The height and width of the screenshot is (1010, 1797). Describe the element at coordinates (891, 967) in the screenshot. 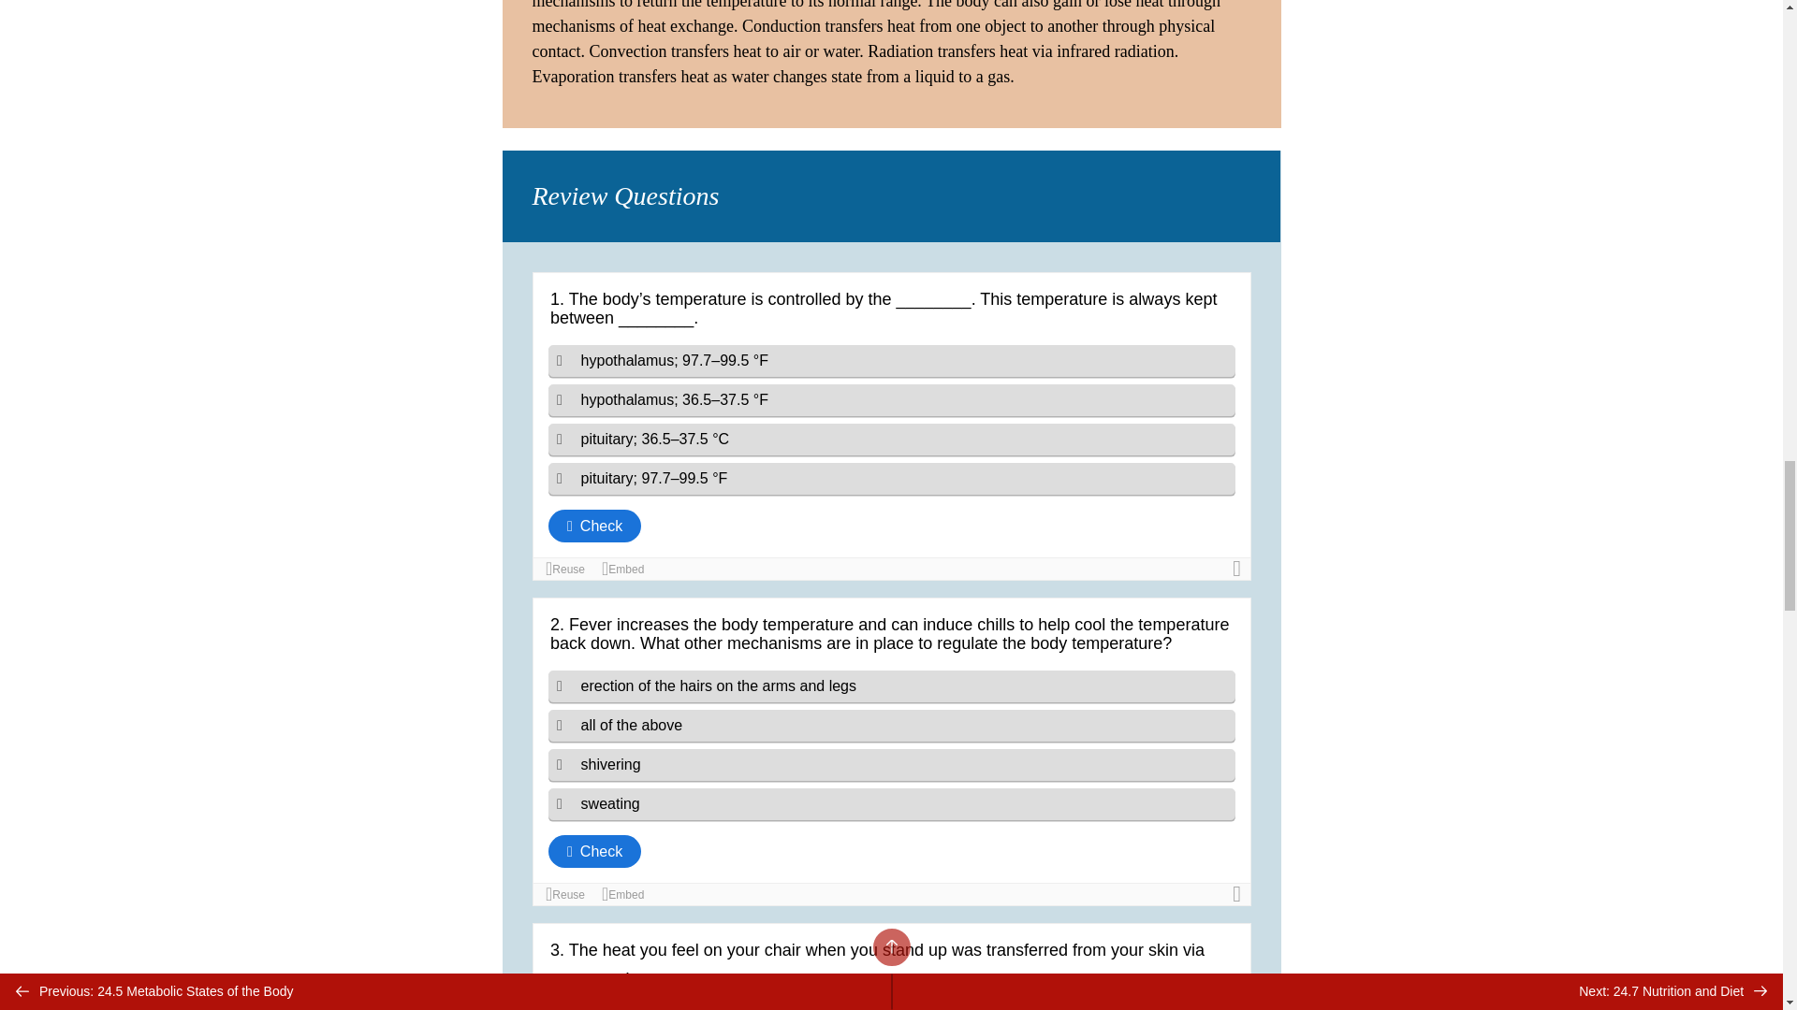

I see `Ch 24.6 Q3` at that location.